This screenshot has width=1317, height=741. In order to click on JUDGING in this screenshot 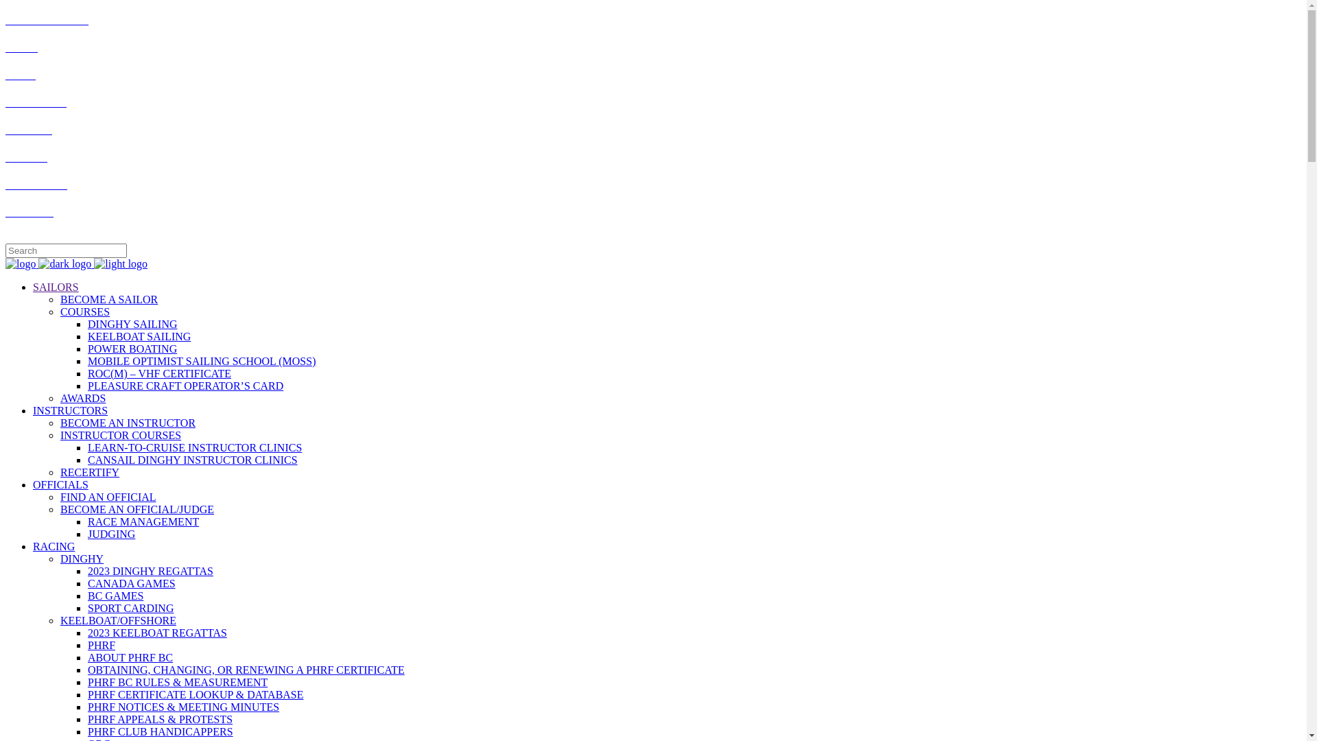, I will do `click(111, 534)`.